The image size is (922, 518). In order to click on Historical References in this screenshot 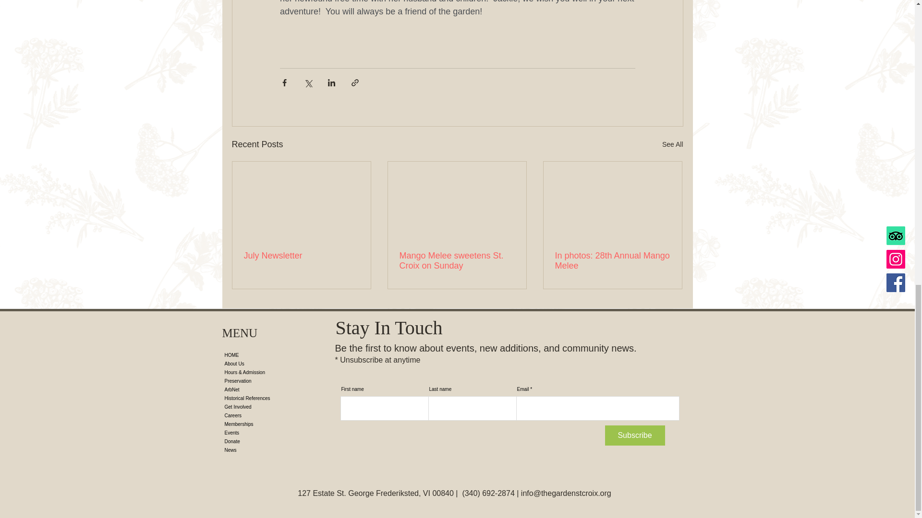, I will do `click(261, 398)`.